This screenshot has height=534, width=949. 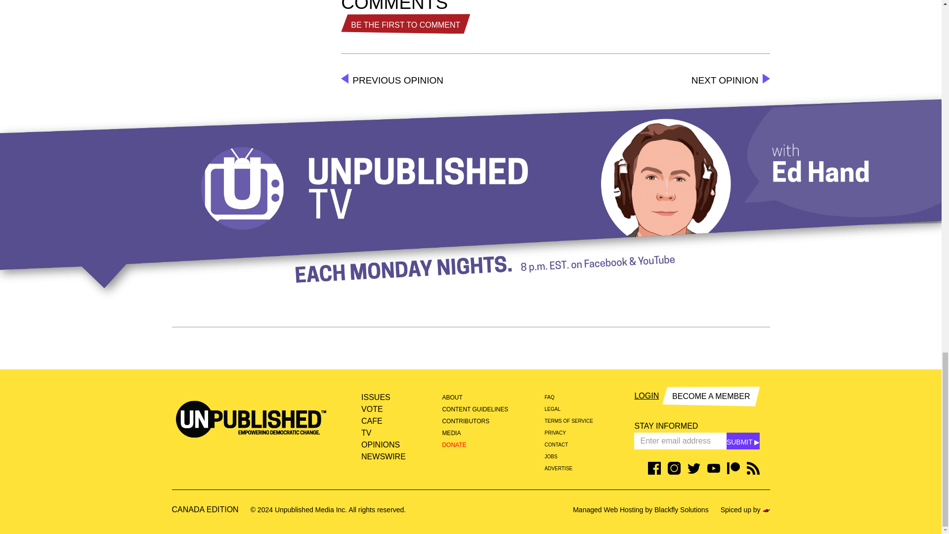 What do you see at coordinates (384, 445) in the screenshot?
I see `OPINIONS` at bounding box center [384, 445].